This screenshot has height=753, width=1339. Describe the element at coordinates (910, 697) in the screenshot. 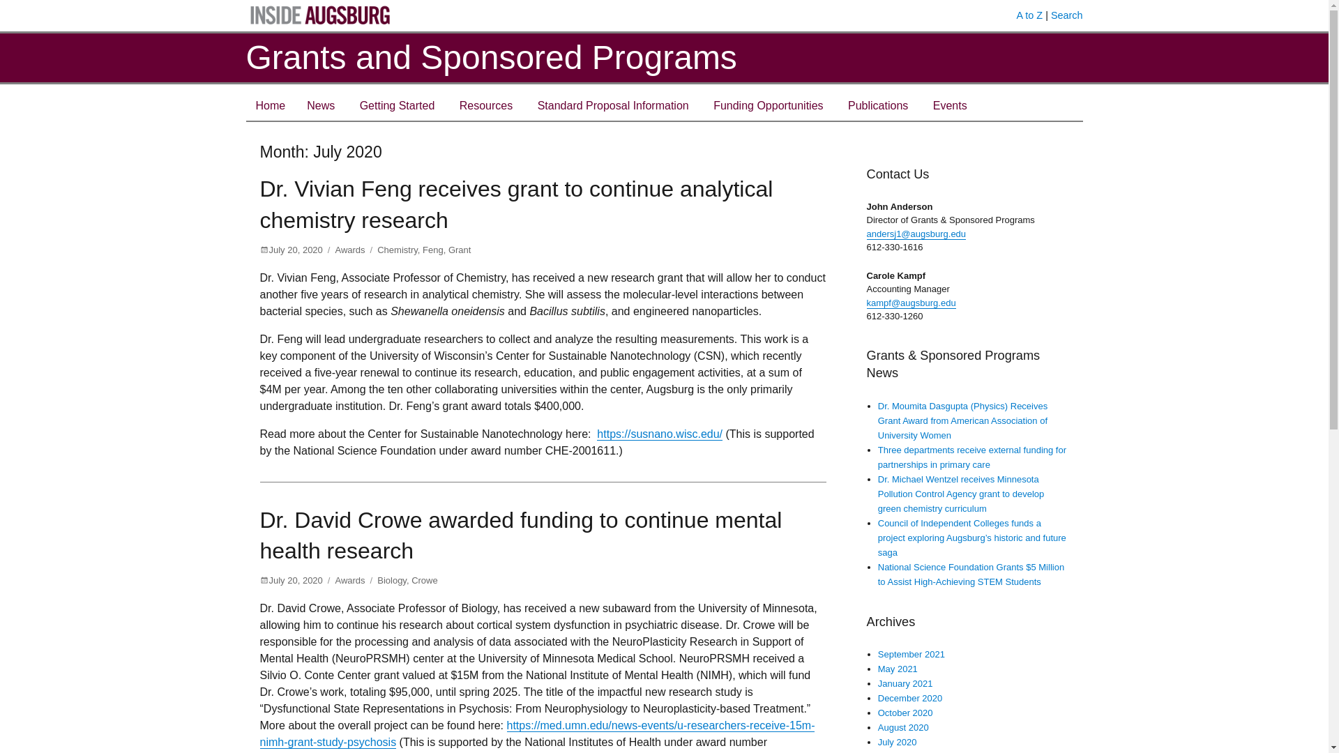

I see `December 2020` at that location.